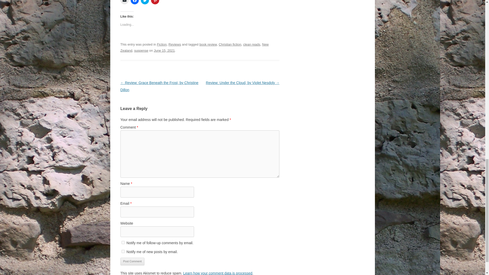  Describe the element at coordinates (123, 242) in the screenshot. I see `subscribe` at that location.